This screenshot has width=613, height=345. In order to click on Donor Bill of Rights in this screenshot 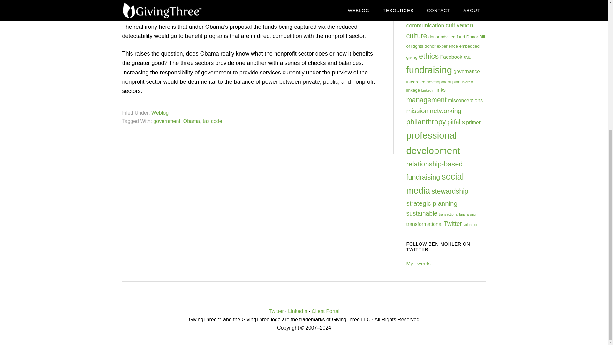, I will do `click(445, 42)`.